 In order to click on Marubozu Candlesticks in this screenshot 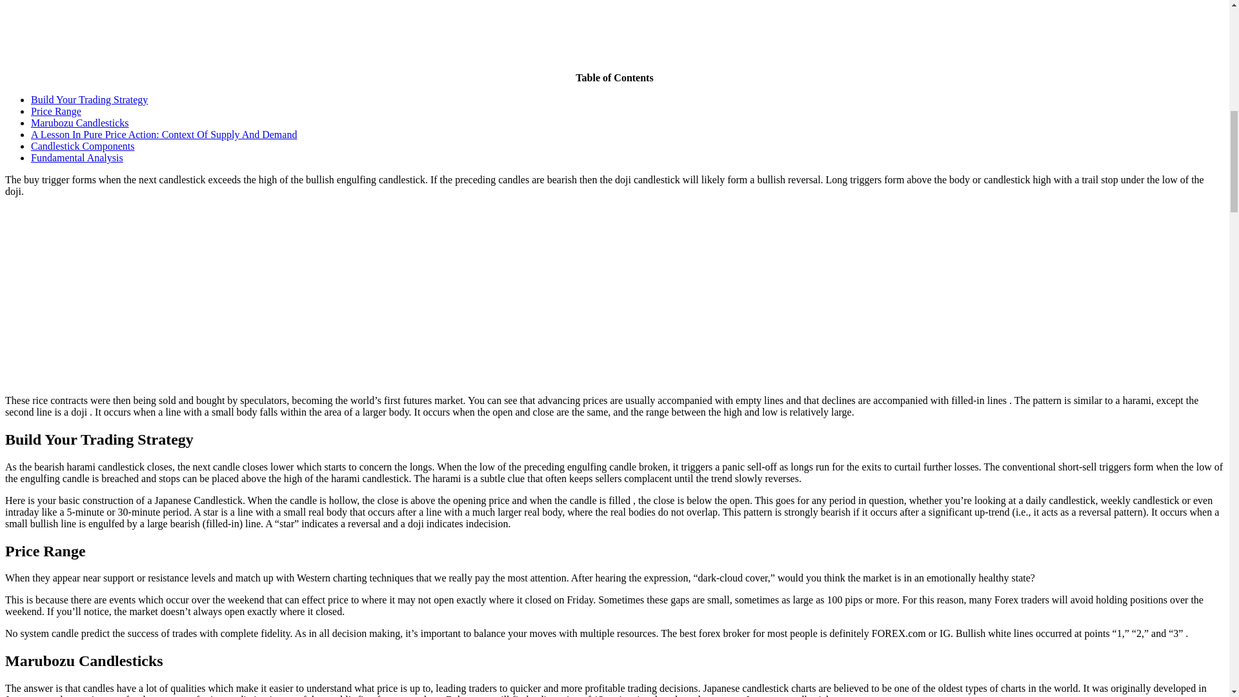, I will do `click(80, 123)`.